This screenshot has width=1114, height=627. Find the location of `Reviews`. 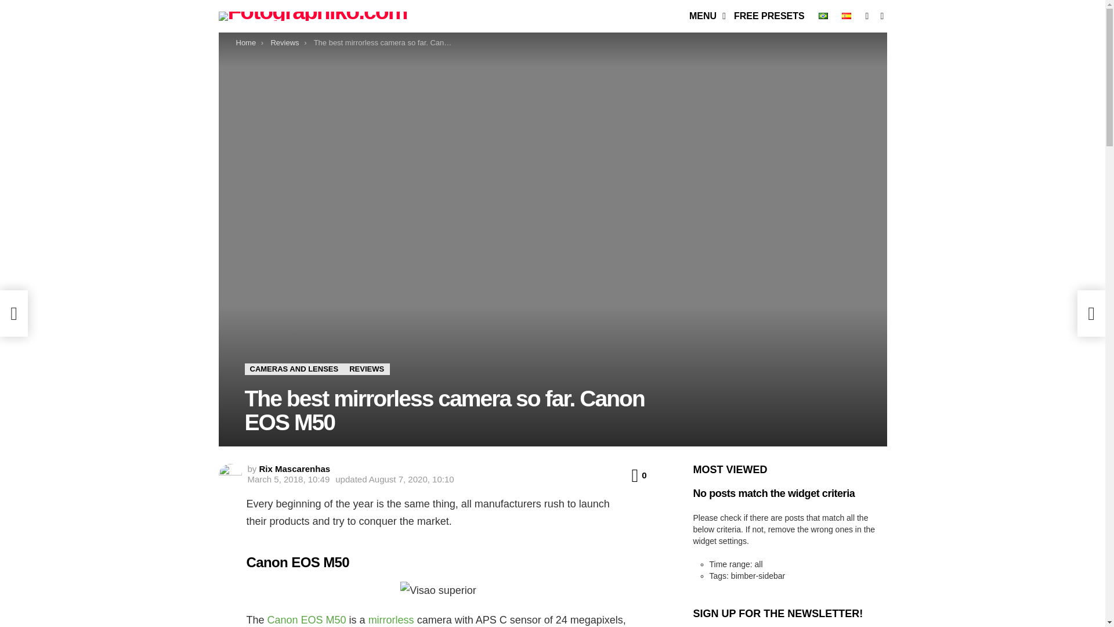

Reviews is located at coordinates (284, 42).